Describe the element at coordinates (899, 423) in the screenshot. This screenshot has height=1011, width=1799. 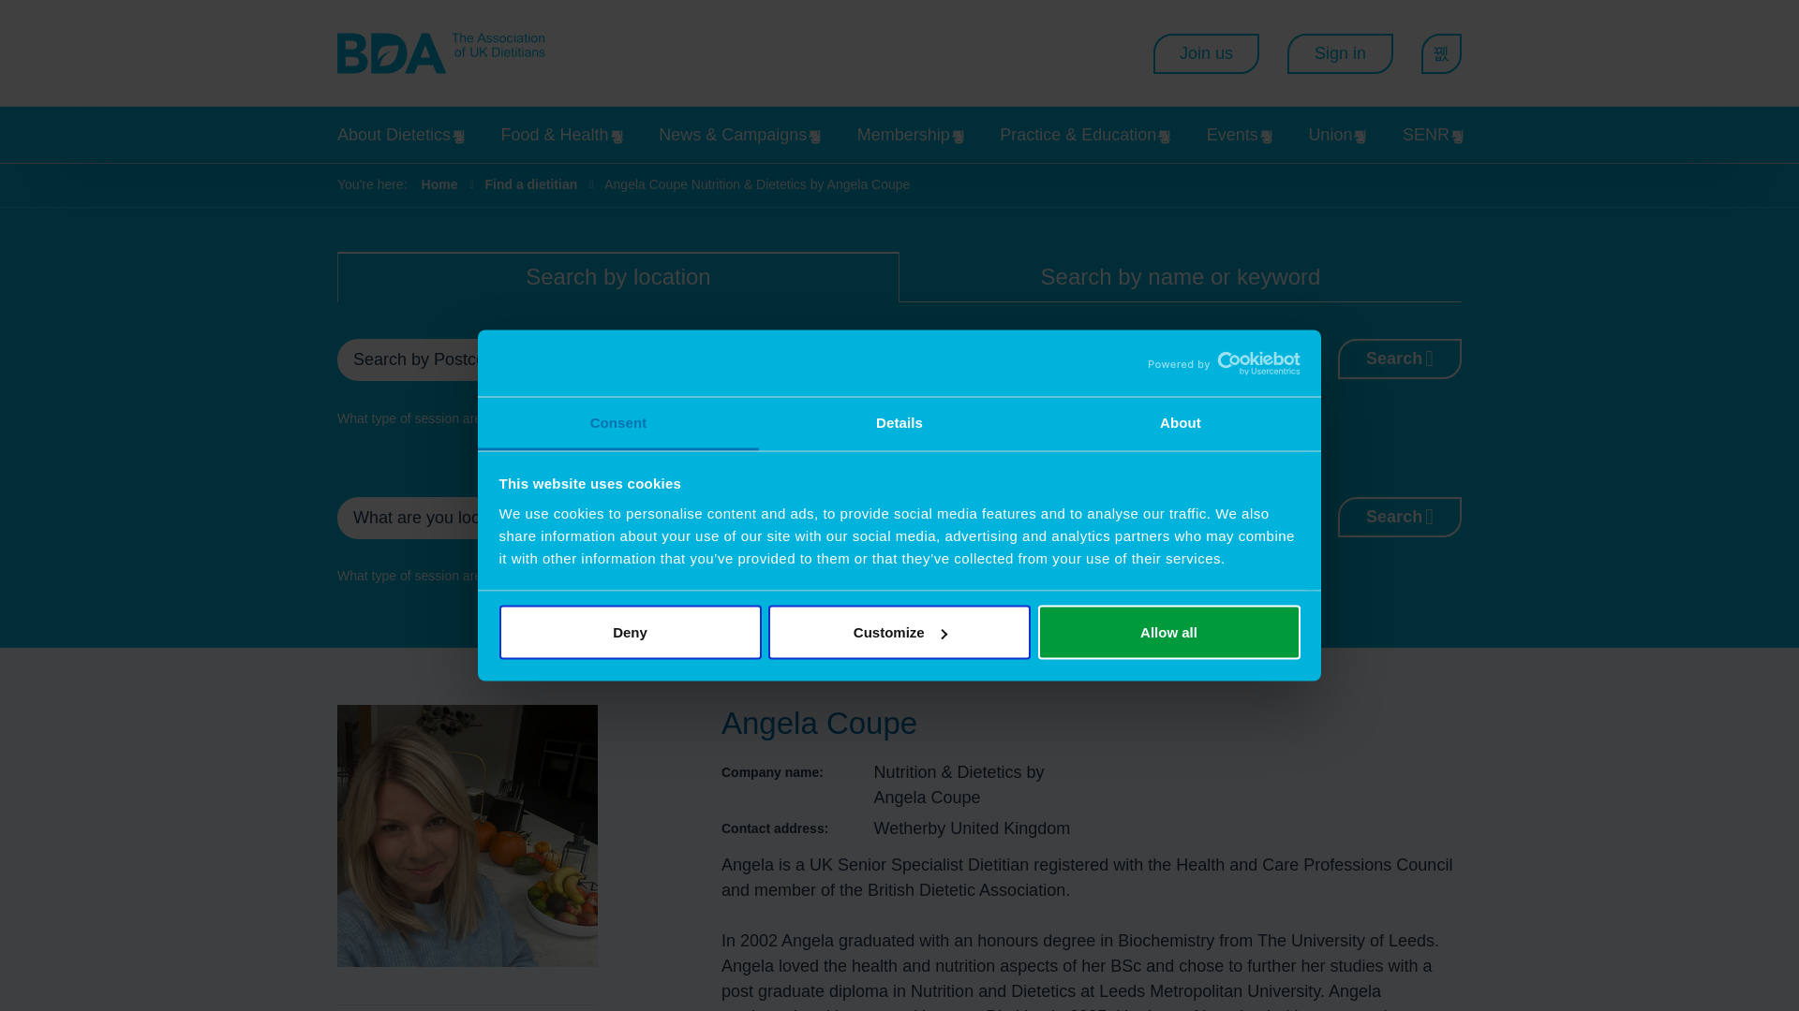
I see `Details` at that location.